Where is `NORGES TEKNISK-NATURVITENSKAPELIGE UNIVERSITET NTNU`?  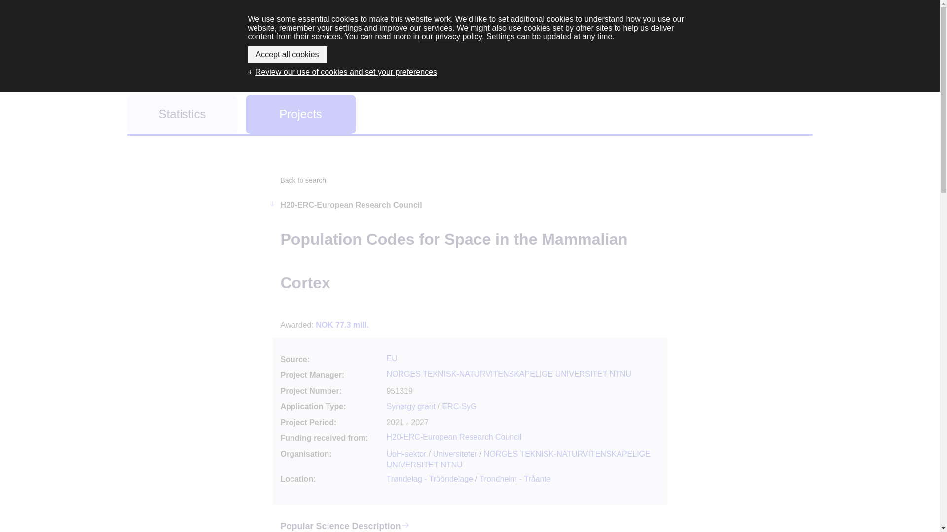 NORGES TEKNISK-NATURVITENSKAPELIGE UNIVERSITET NTNU is located at coordinates (509, 373).